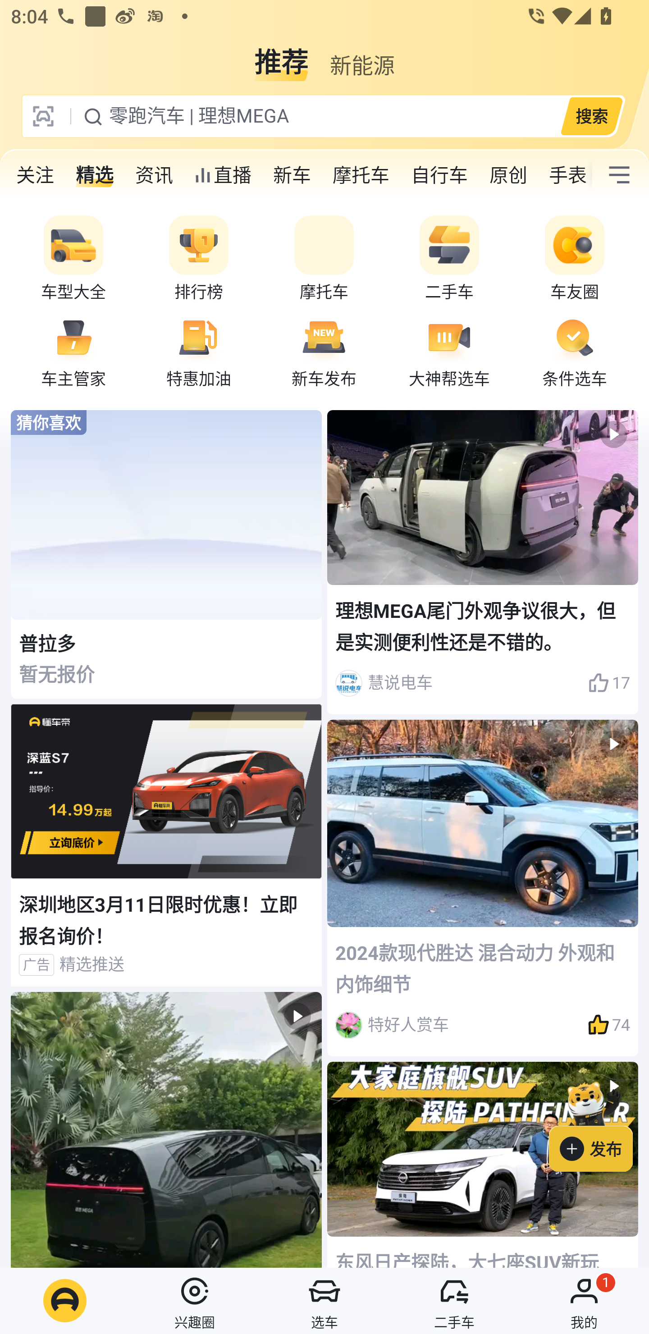 This screenshot has height=1334, width=649. What do you see at coordinates (609, 683) in the screenshot?
I see `17` at bounding box center [609, 683].